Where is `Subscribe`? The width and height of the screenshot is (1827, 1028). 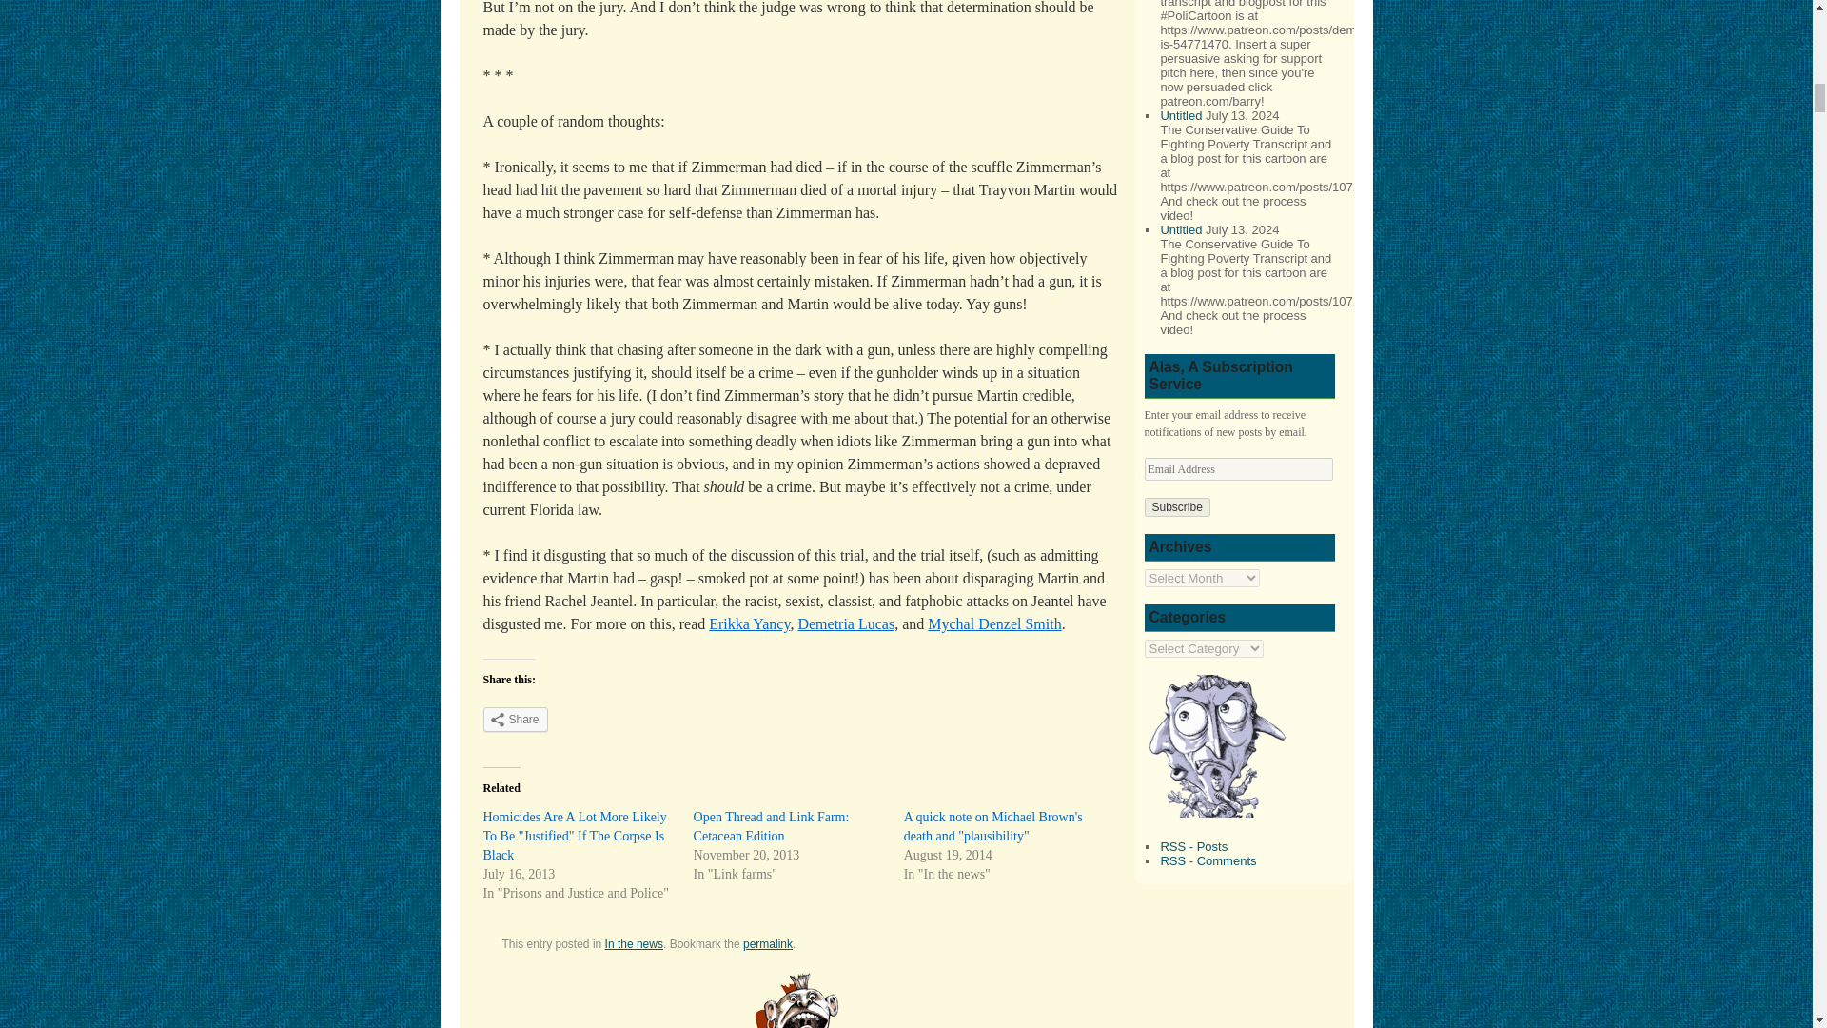
Subscribe is located at coordinates (1176, 506).